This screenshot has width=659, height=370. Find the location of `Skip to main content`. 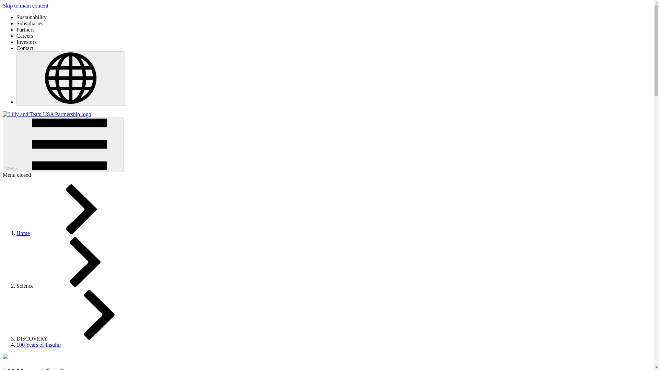

Skip to main content is located at coordinates (25, 5).